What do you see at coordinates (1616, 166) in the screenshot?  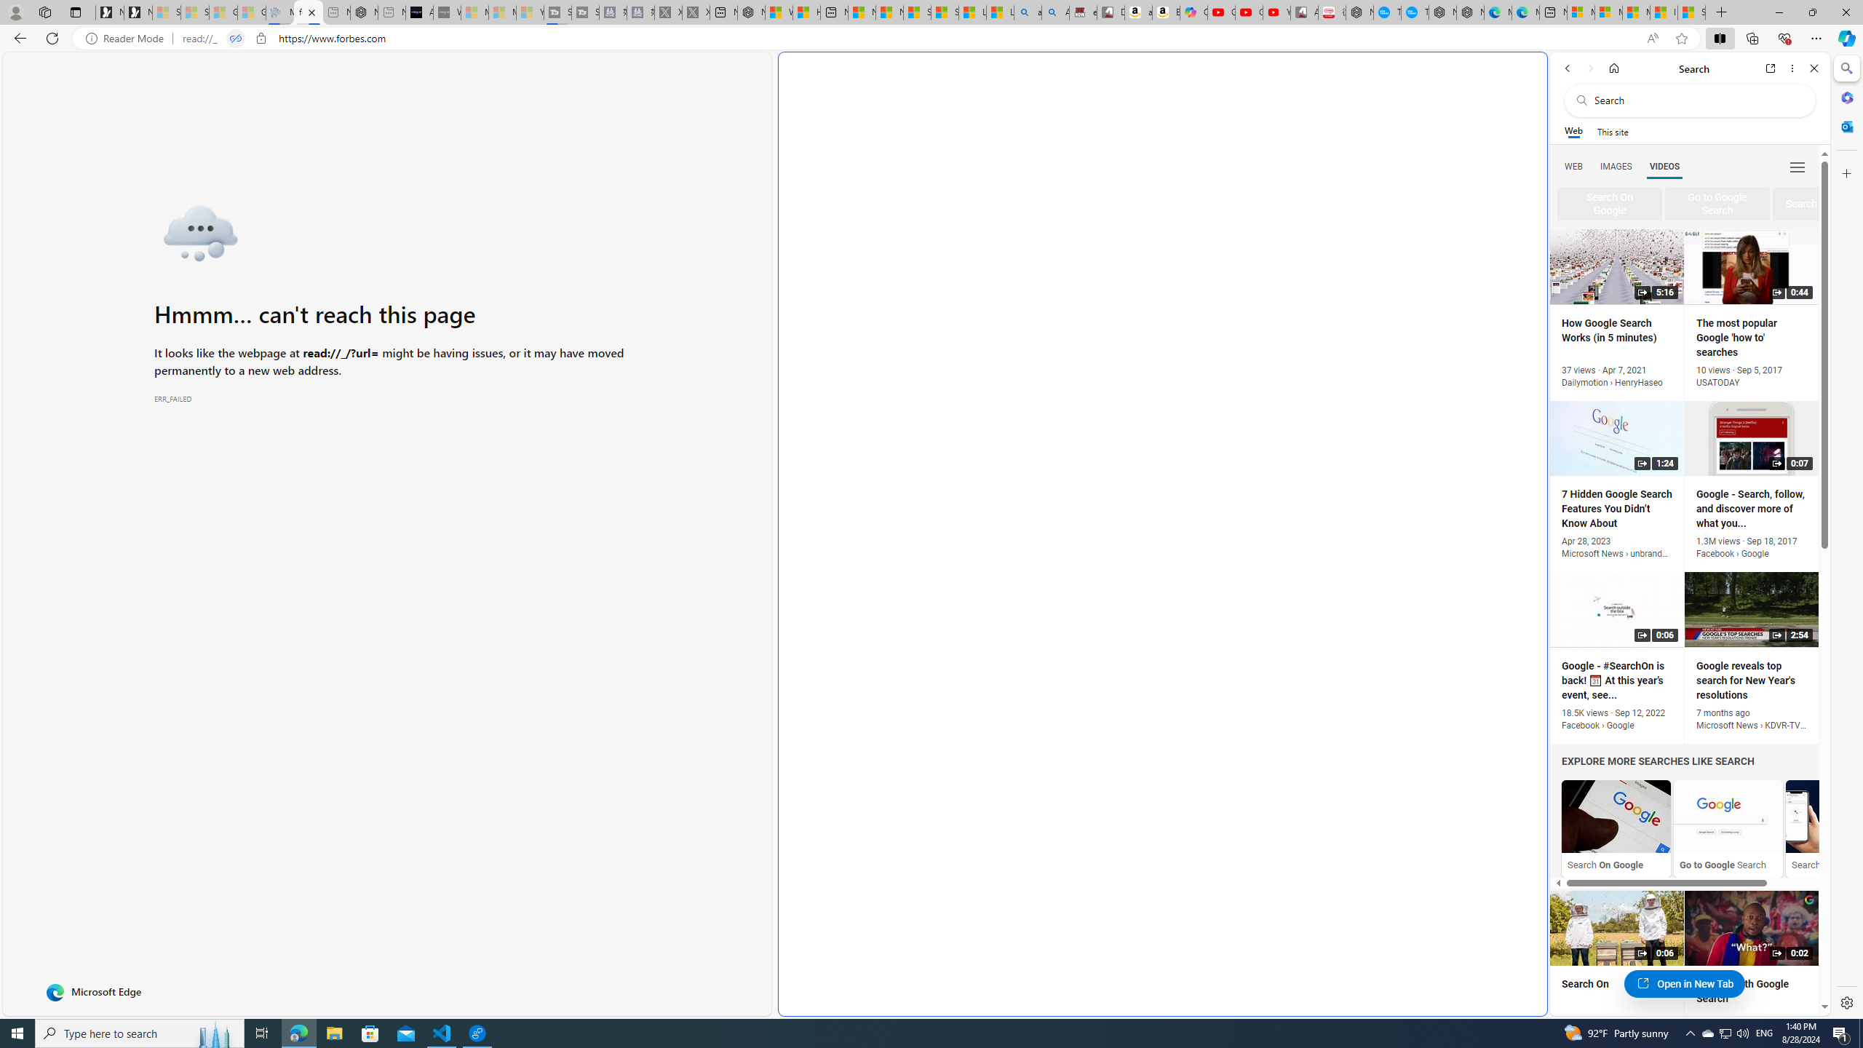 I see `Search Filter, IMAGES` at bounding box center [1616, 166].